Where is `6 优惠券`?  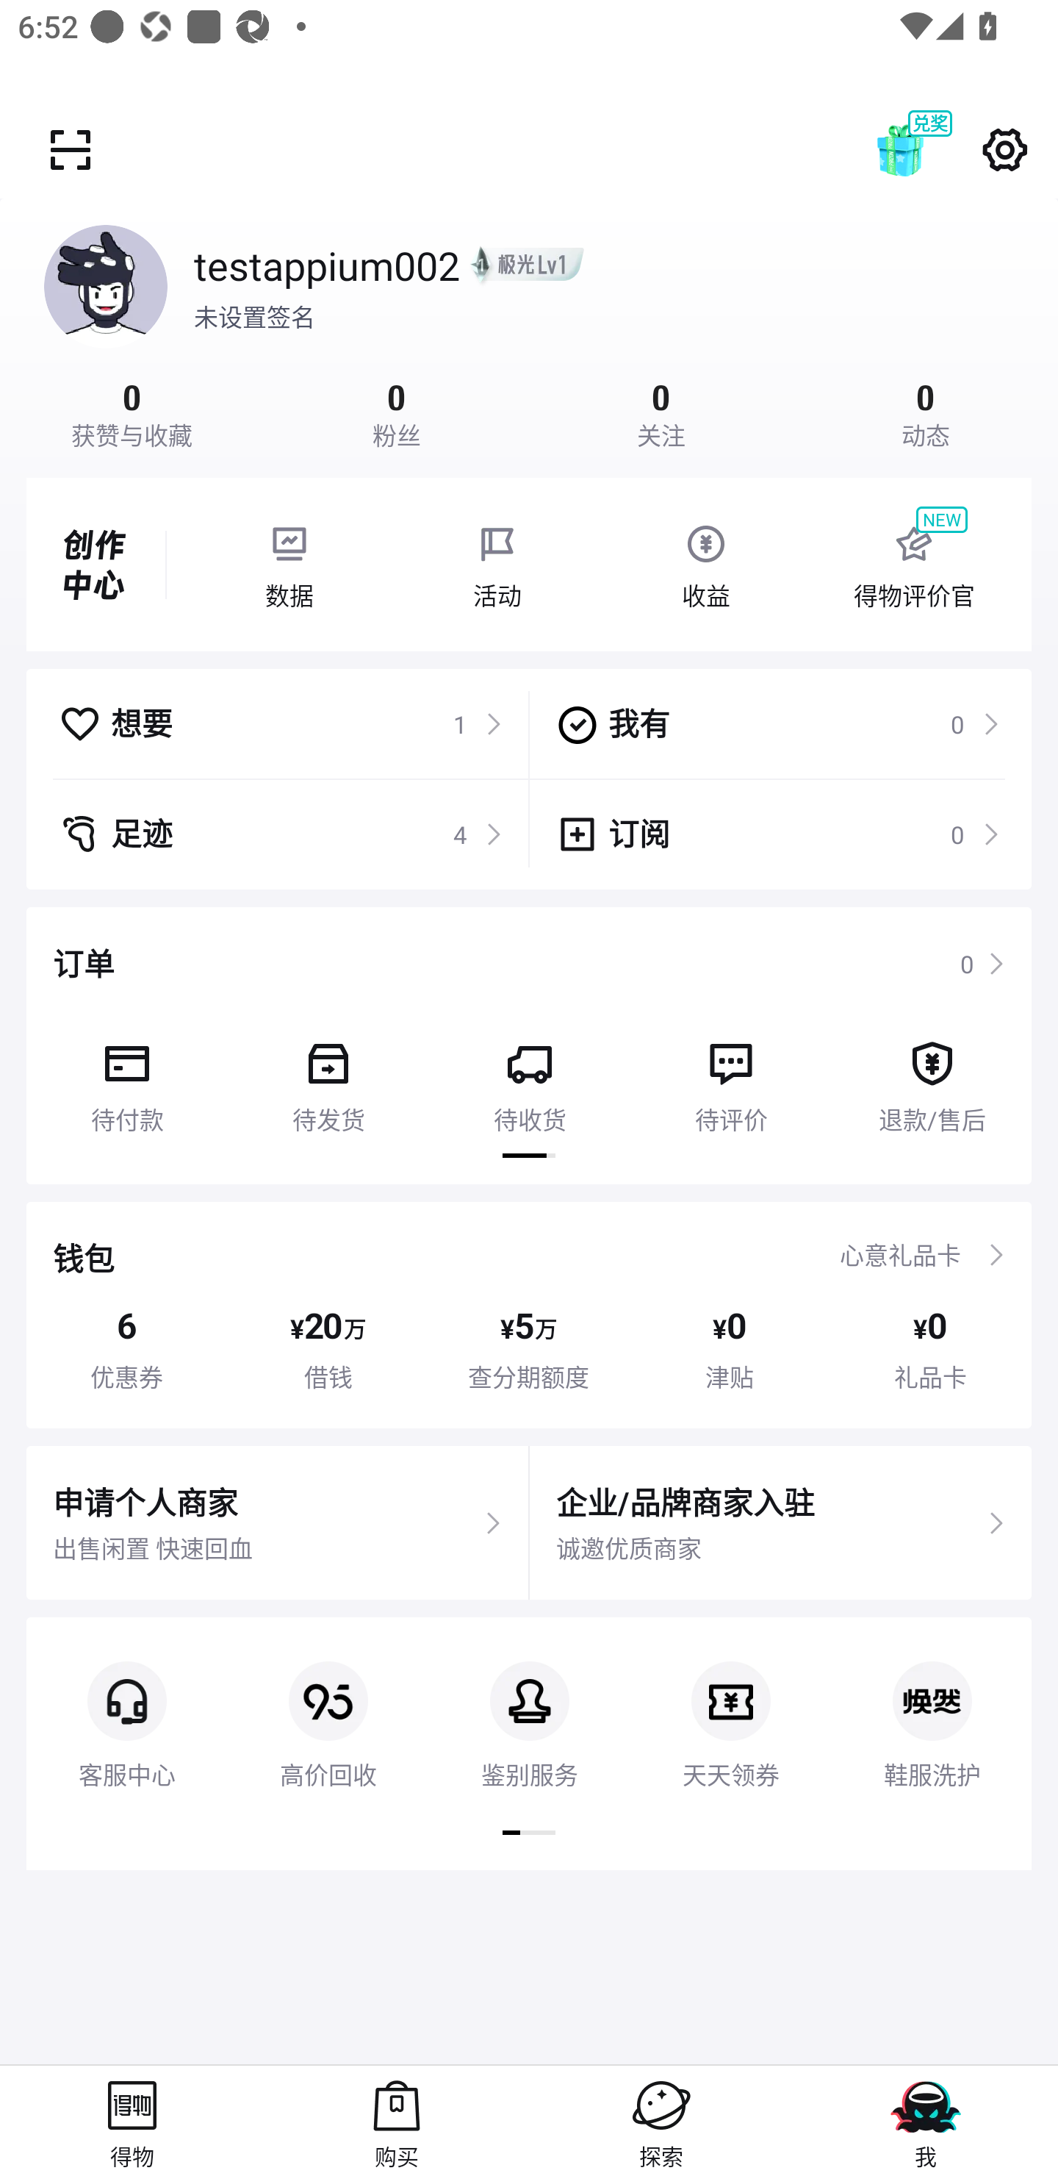 6 优惠券 is located at coordinates (126, 1349).